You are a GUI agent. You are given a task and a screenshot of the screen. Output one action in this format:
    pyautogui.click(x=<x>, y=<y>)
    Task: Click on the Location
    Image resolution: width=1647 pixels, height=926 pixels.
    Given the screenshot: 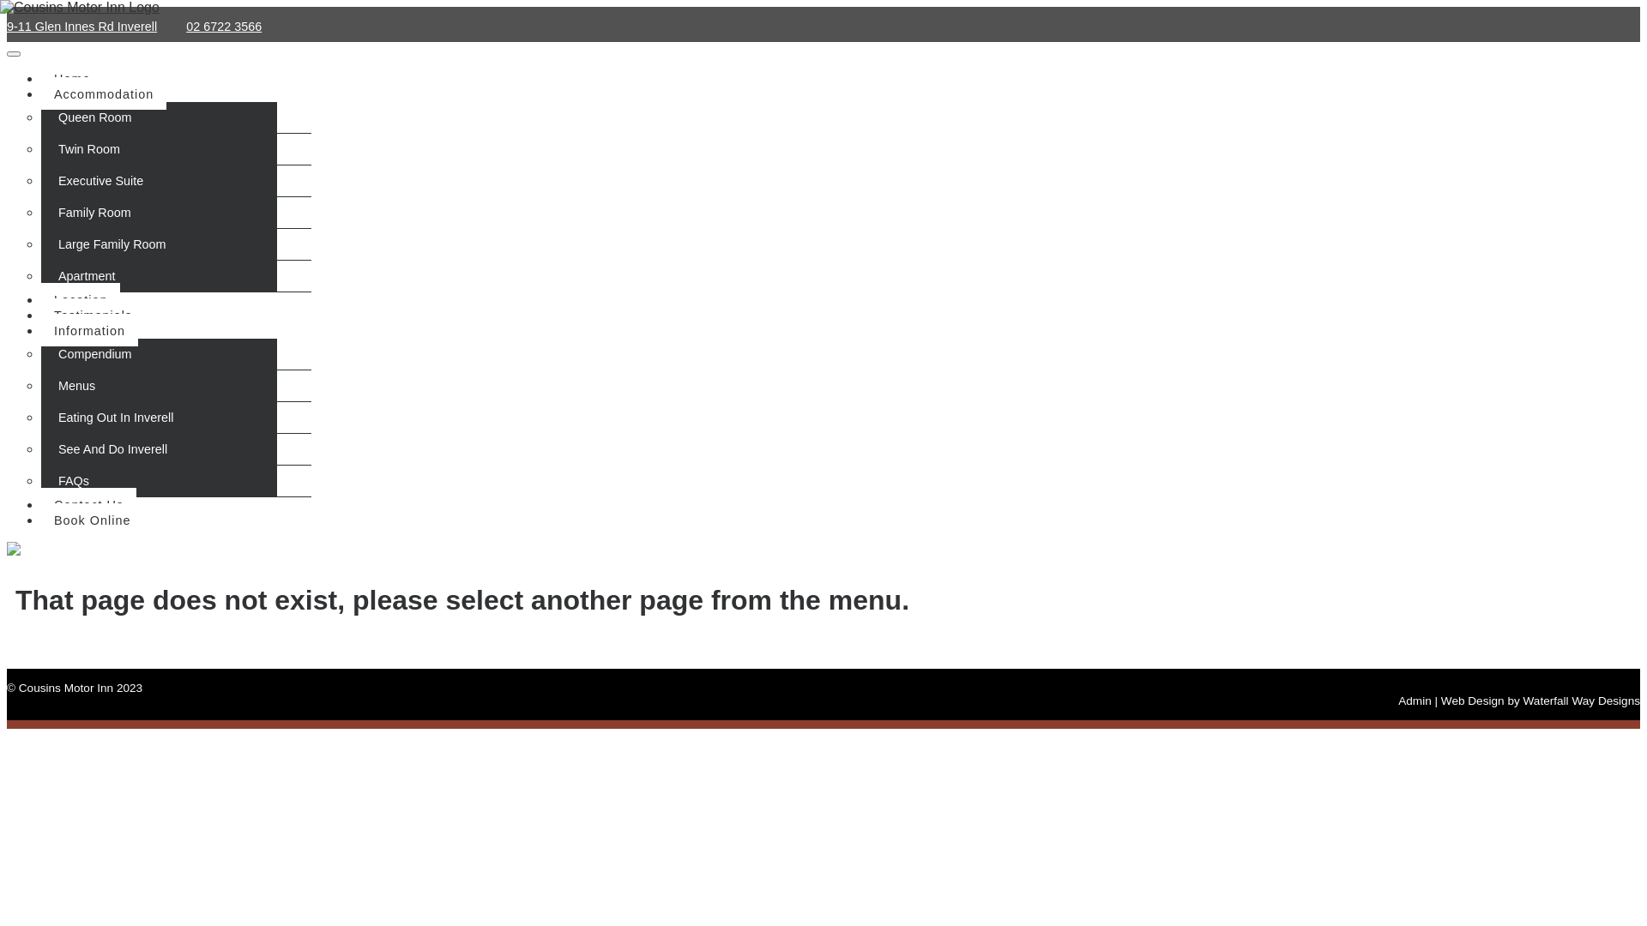 What is the action you would take?
    pyautogui.click(x=81, y=299)
    